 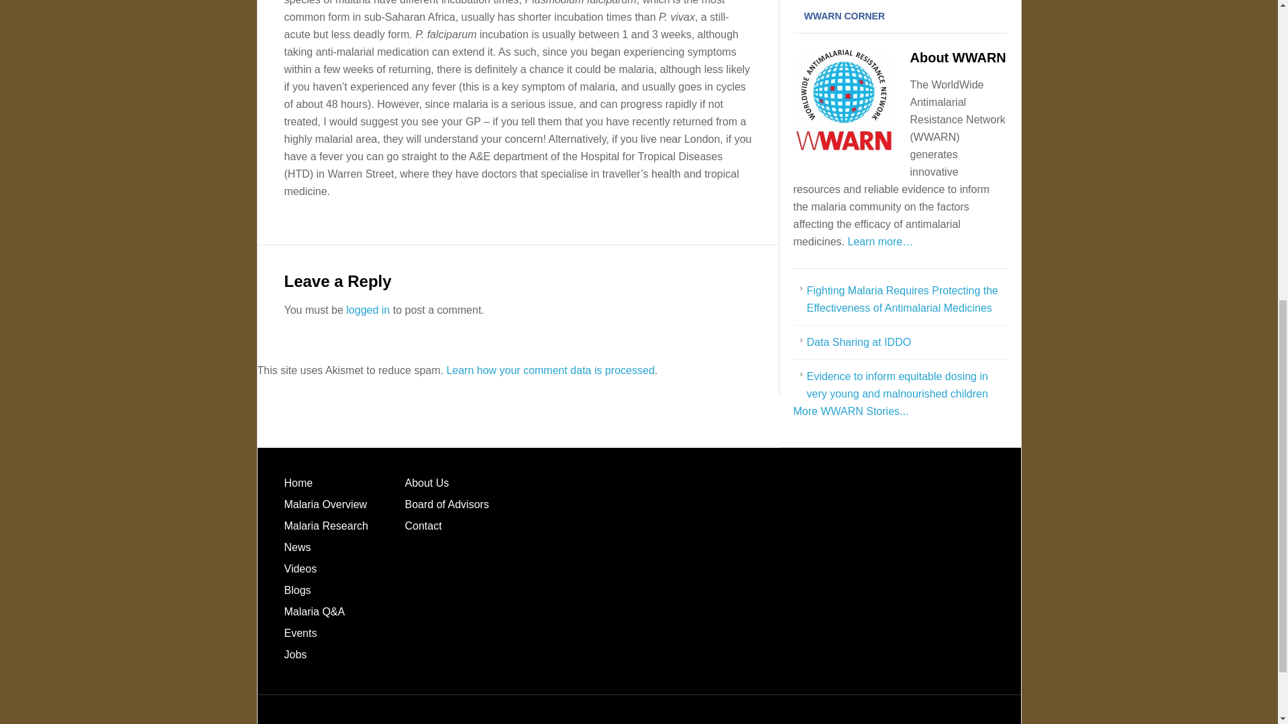 I want to click on Malaria Research, so click(x=326, y=526).